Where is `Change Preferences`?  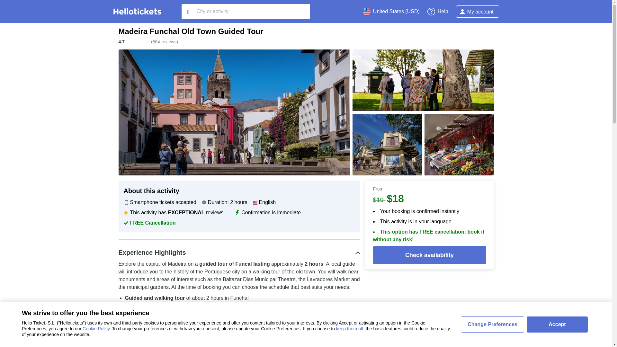 Change Preferences is located at coordinates (492, 324).